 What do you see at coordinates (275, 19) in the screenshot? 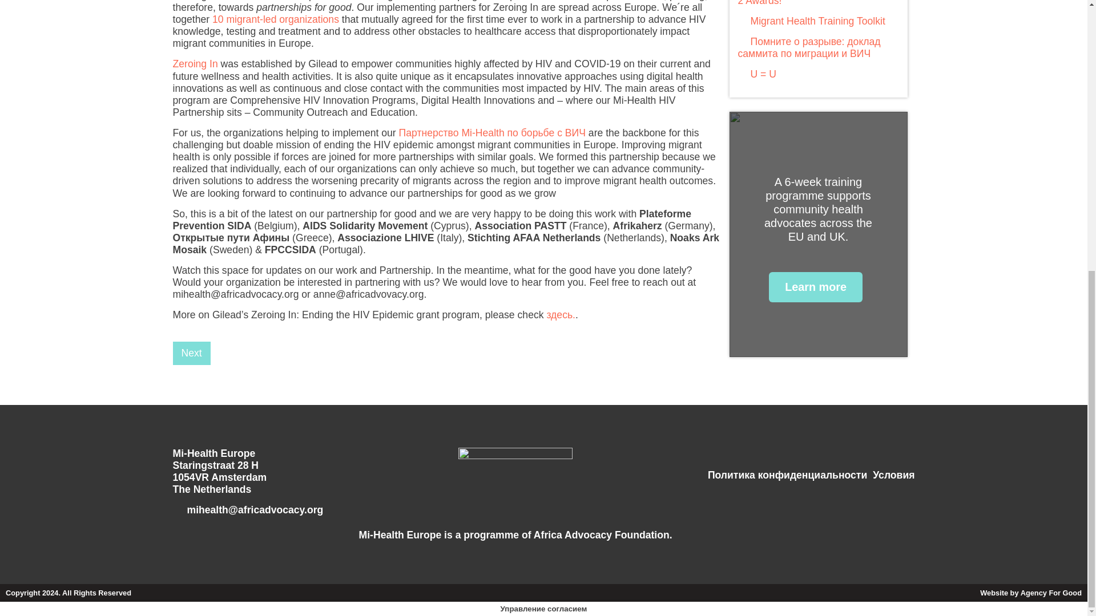
I see `10 migrant-led organizations` at bounding box center [275, 19].